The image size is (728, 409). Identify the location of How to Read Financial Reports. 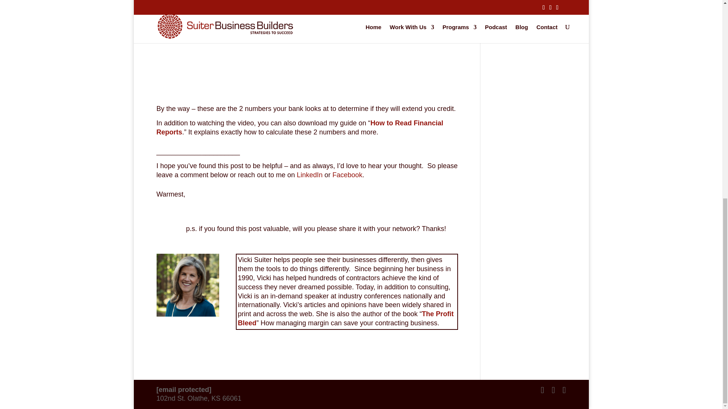
(300, 127).